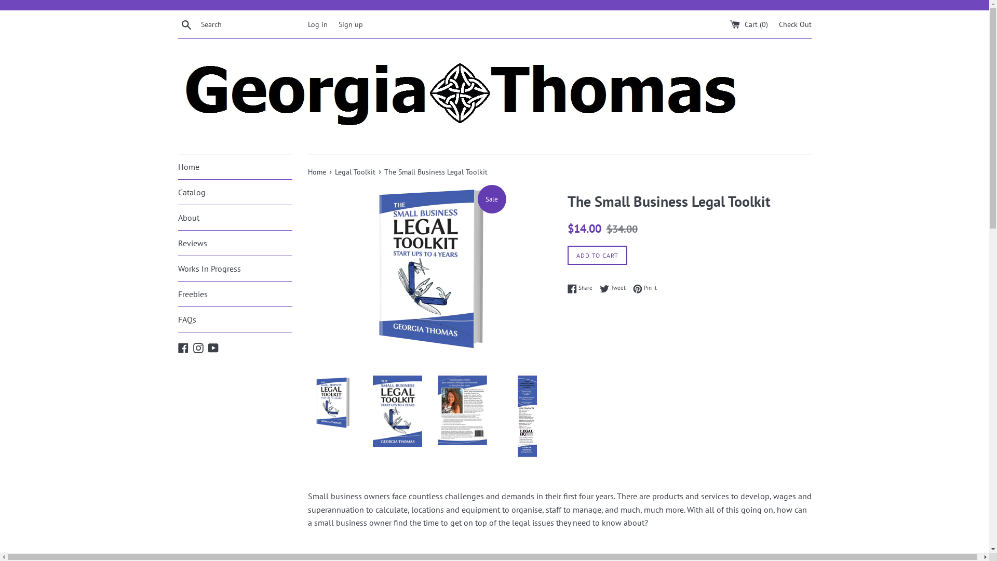 The height and width of the screenshot is (561, 997). I want to click on FAQs, so click(235, 319).